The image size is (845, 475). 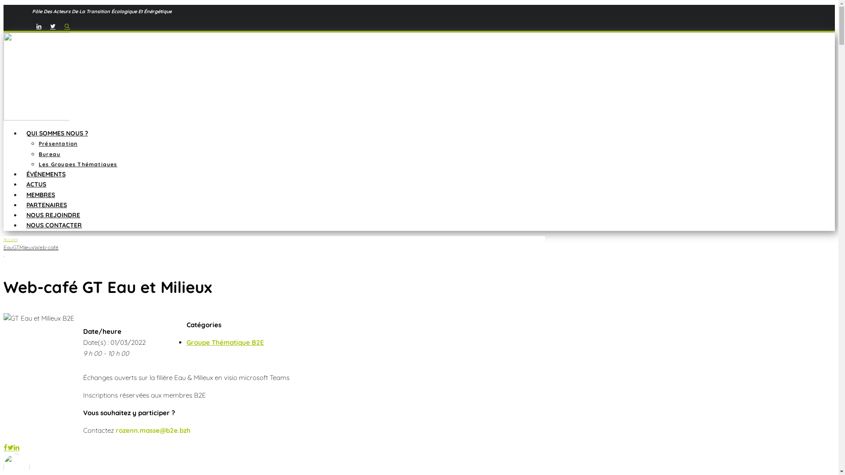 What do you see at coordinates (57, 133) in the screenshot?
I see `QUI SOMMES NOUS ?` at bounding box center [57, 133].